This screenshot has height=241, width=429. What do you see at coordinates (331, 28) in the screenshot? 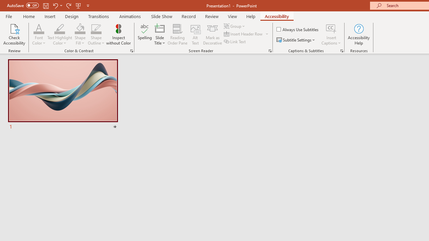
I see `Insert Captions` at bounding box center [331, 28].